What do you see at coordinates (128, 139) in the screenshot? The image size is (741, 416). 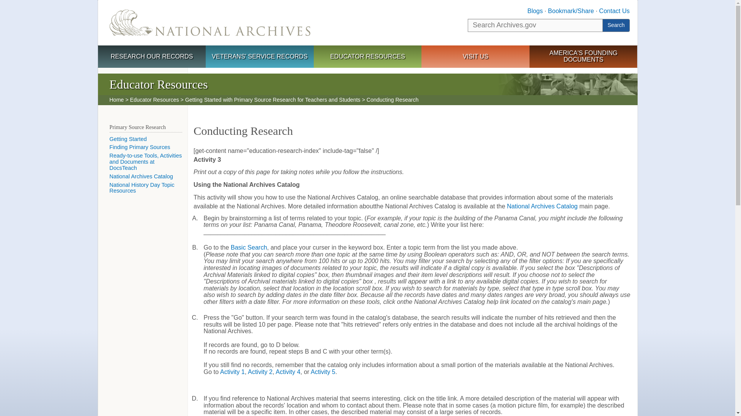 I see `Getting Started` at bounding box center [128, 139].